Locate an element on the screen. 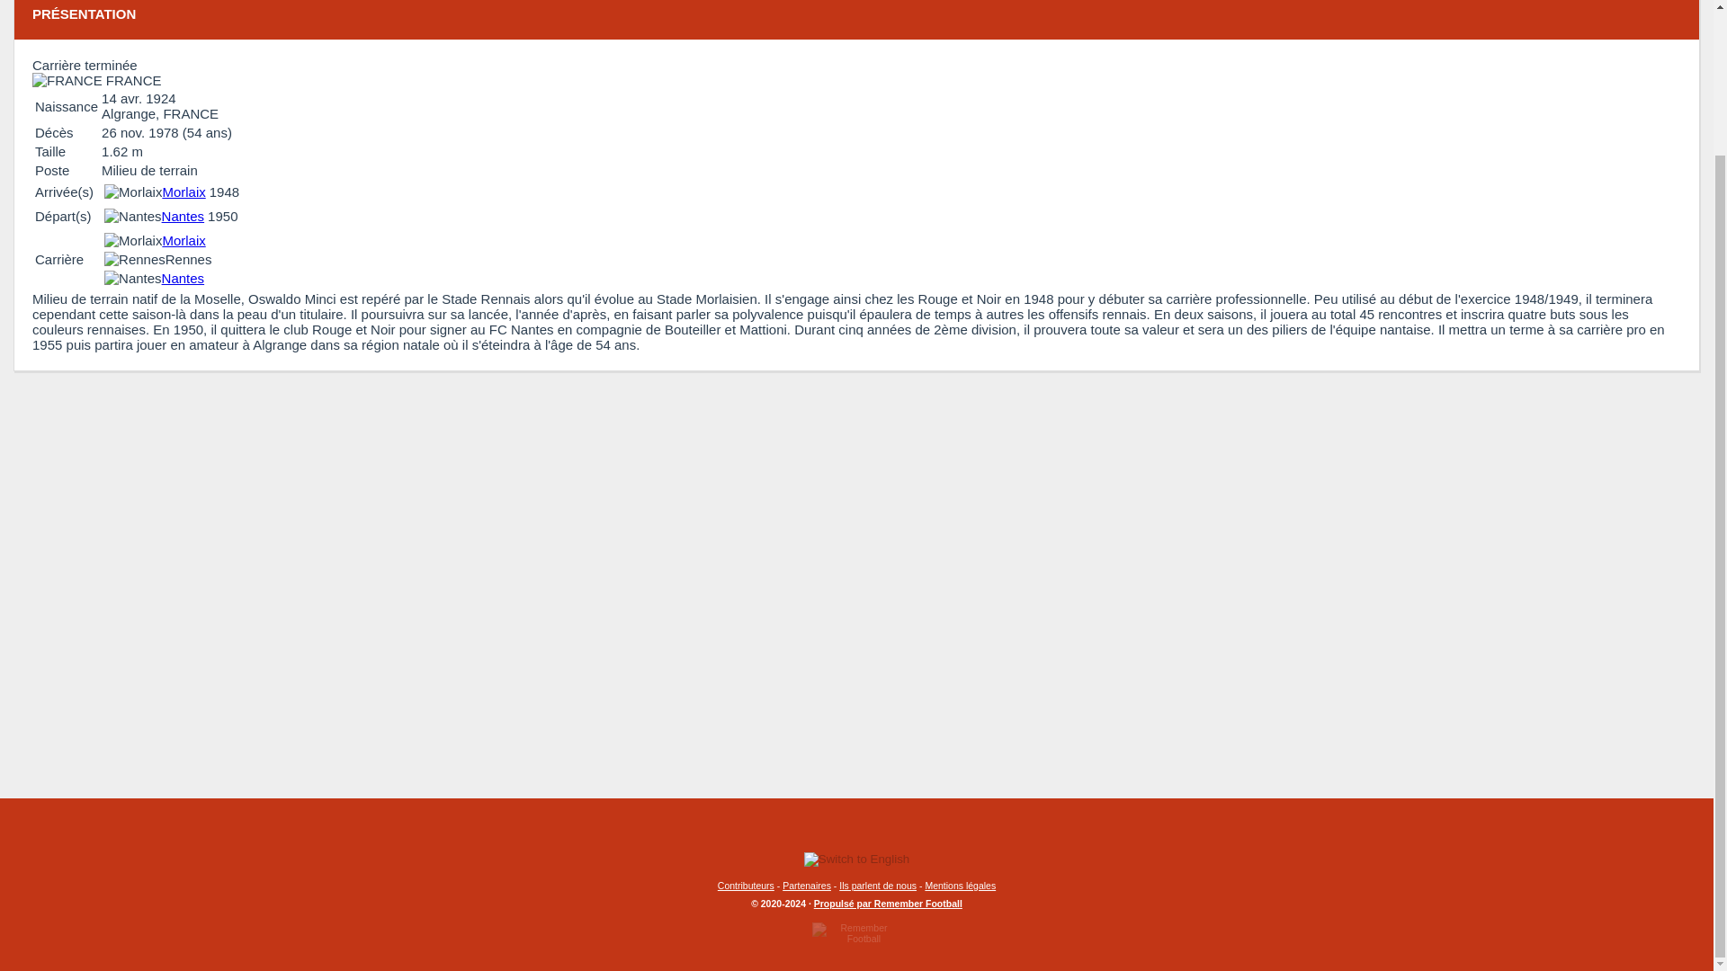 Image resolution: width=1727 pixels, height=971 pixels. Contributeurs is located at coordinates (746, 885).